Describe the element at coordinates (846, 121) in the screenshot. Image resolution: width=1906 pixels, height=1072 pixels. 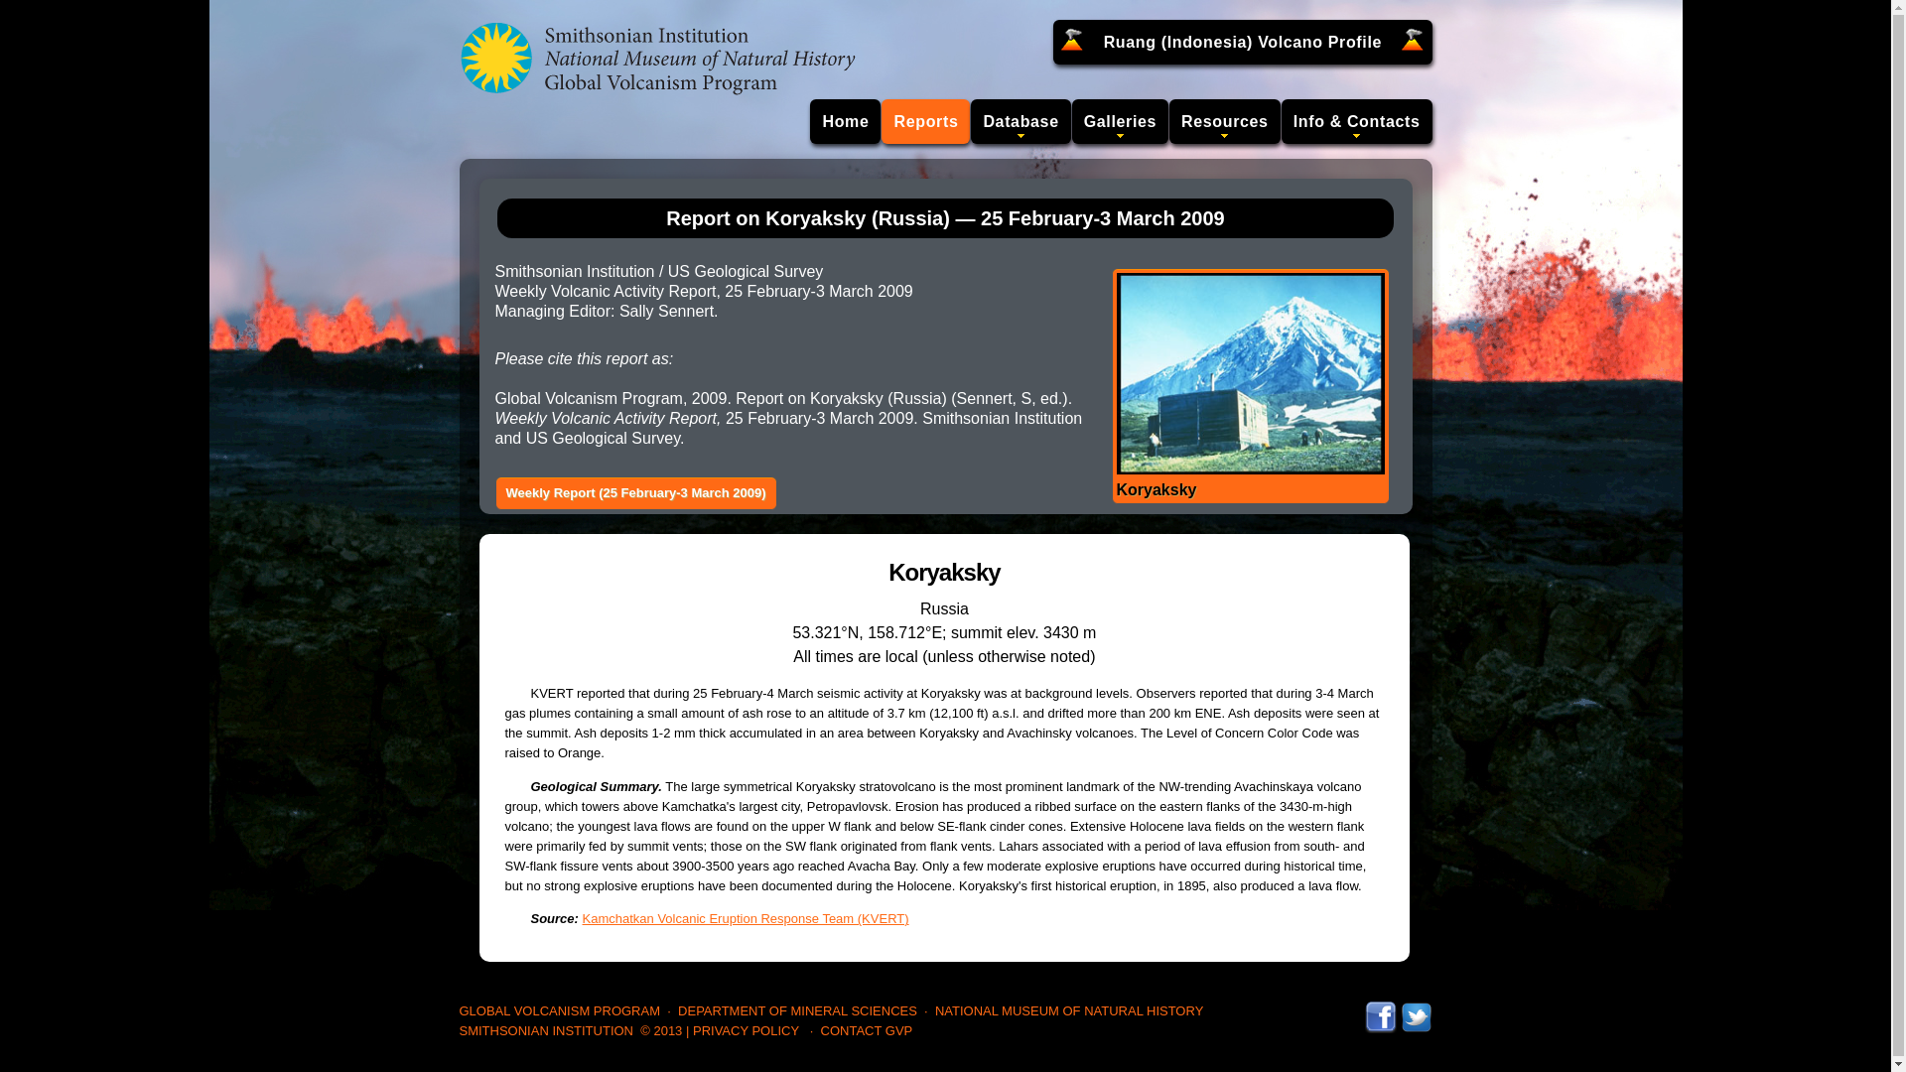
I see `Home` at that location.